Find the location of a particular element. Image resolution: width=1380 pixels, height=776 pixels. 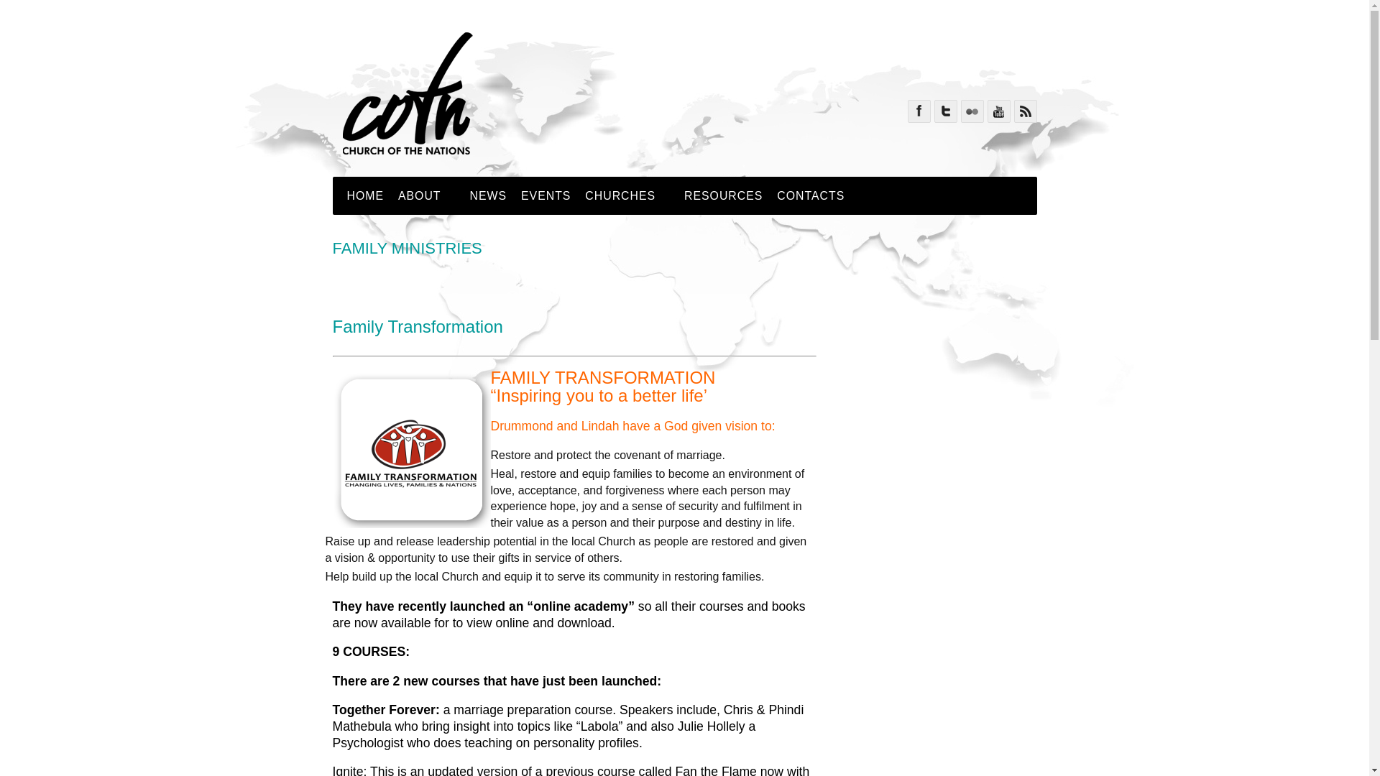

RESOURCES is located at coordinates (723, 196).